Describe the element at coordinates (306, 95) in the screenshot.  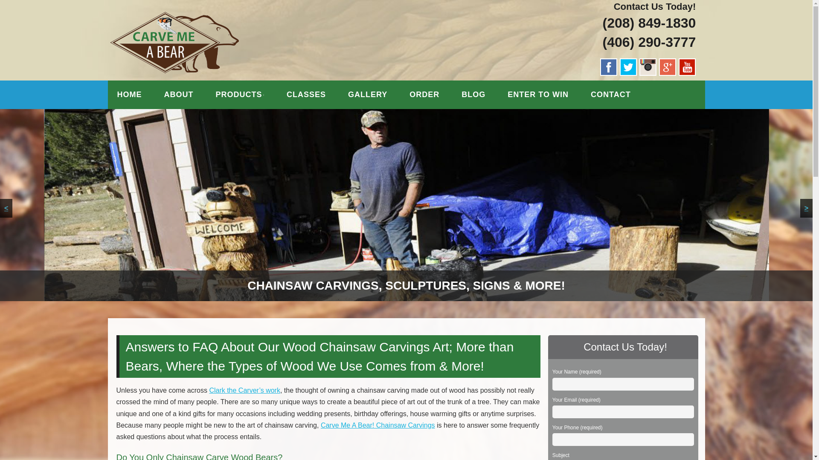
I see `CLASSES` at that location.